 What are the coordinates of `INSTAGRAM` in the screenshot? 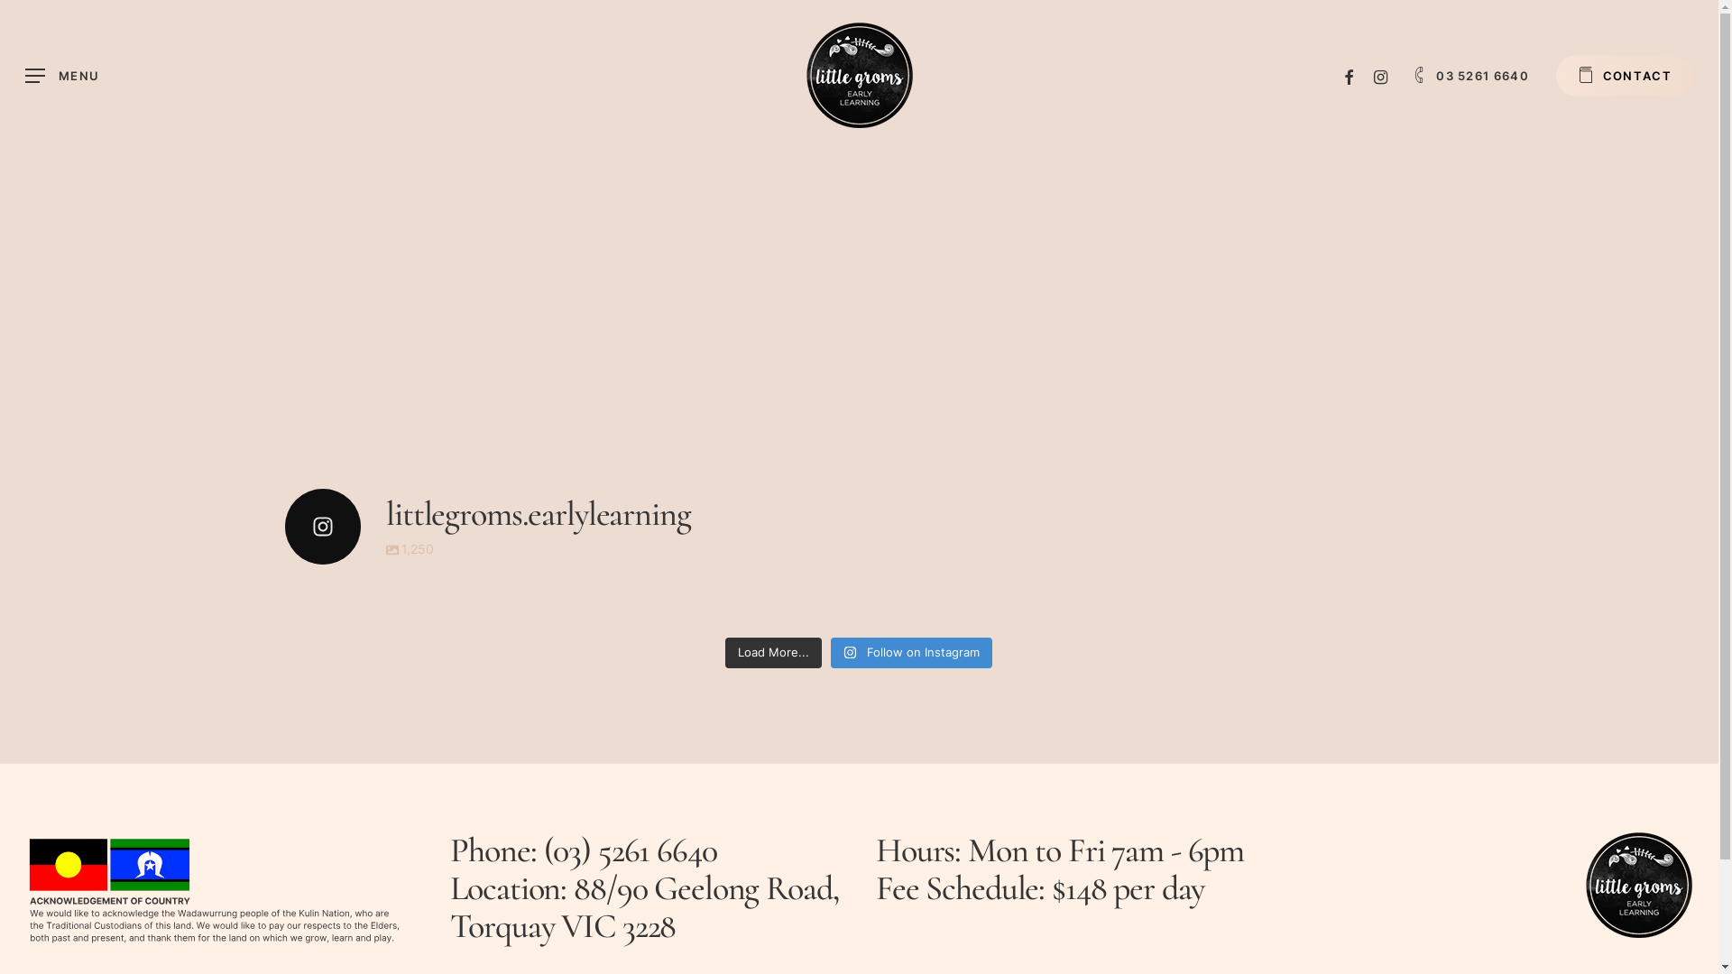 It's located at (1381, 76).